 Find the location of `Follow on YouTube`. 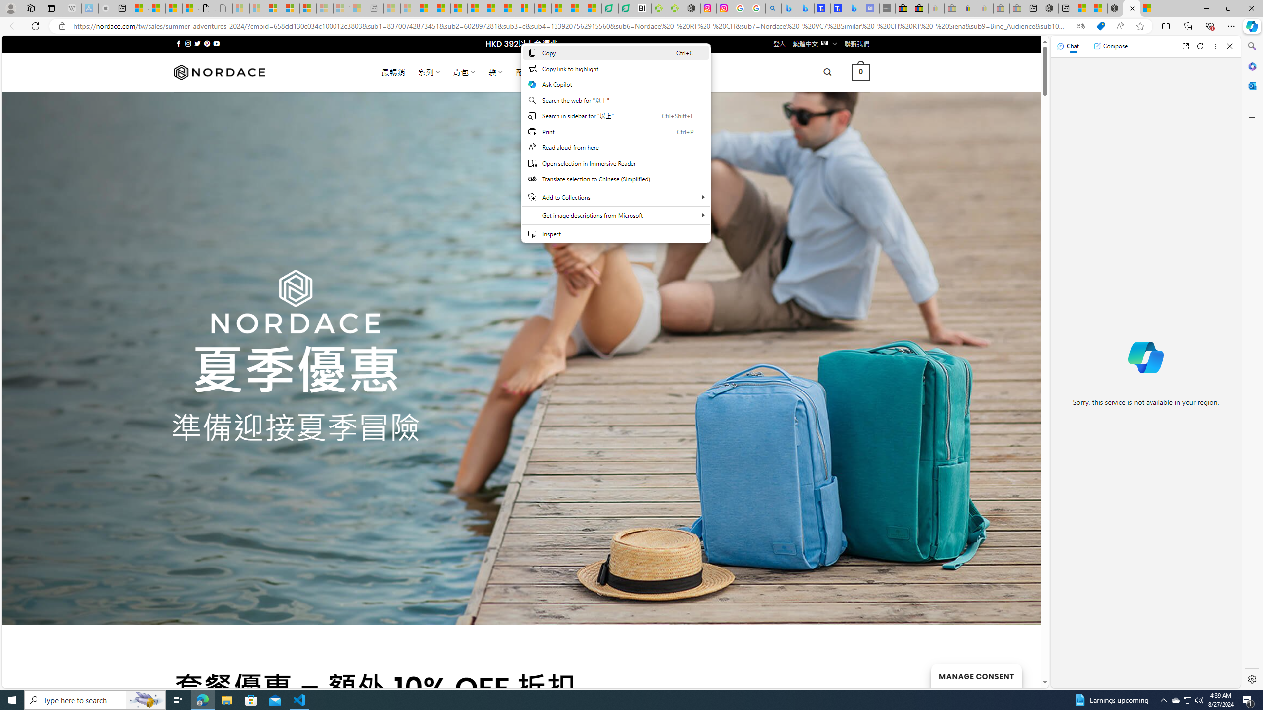

Follow on YouTube is located at coordinates (216, 43).